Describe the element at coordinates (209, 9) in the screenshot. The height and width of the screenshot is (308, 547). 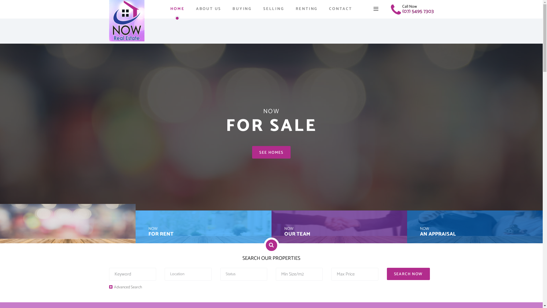
I see `ABOUT US` at that location.